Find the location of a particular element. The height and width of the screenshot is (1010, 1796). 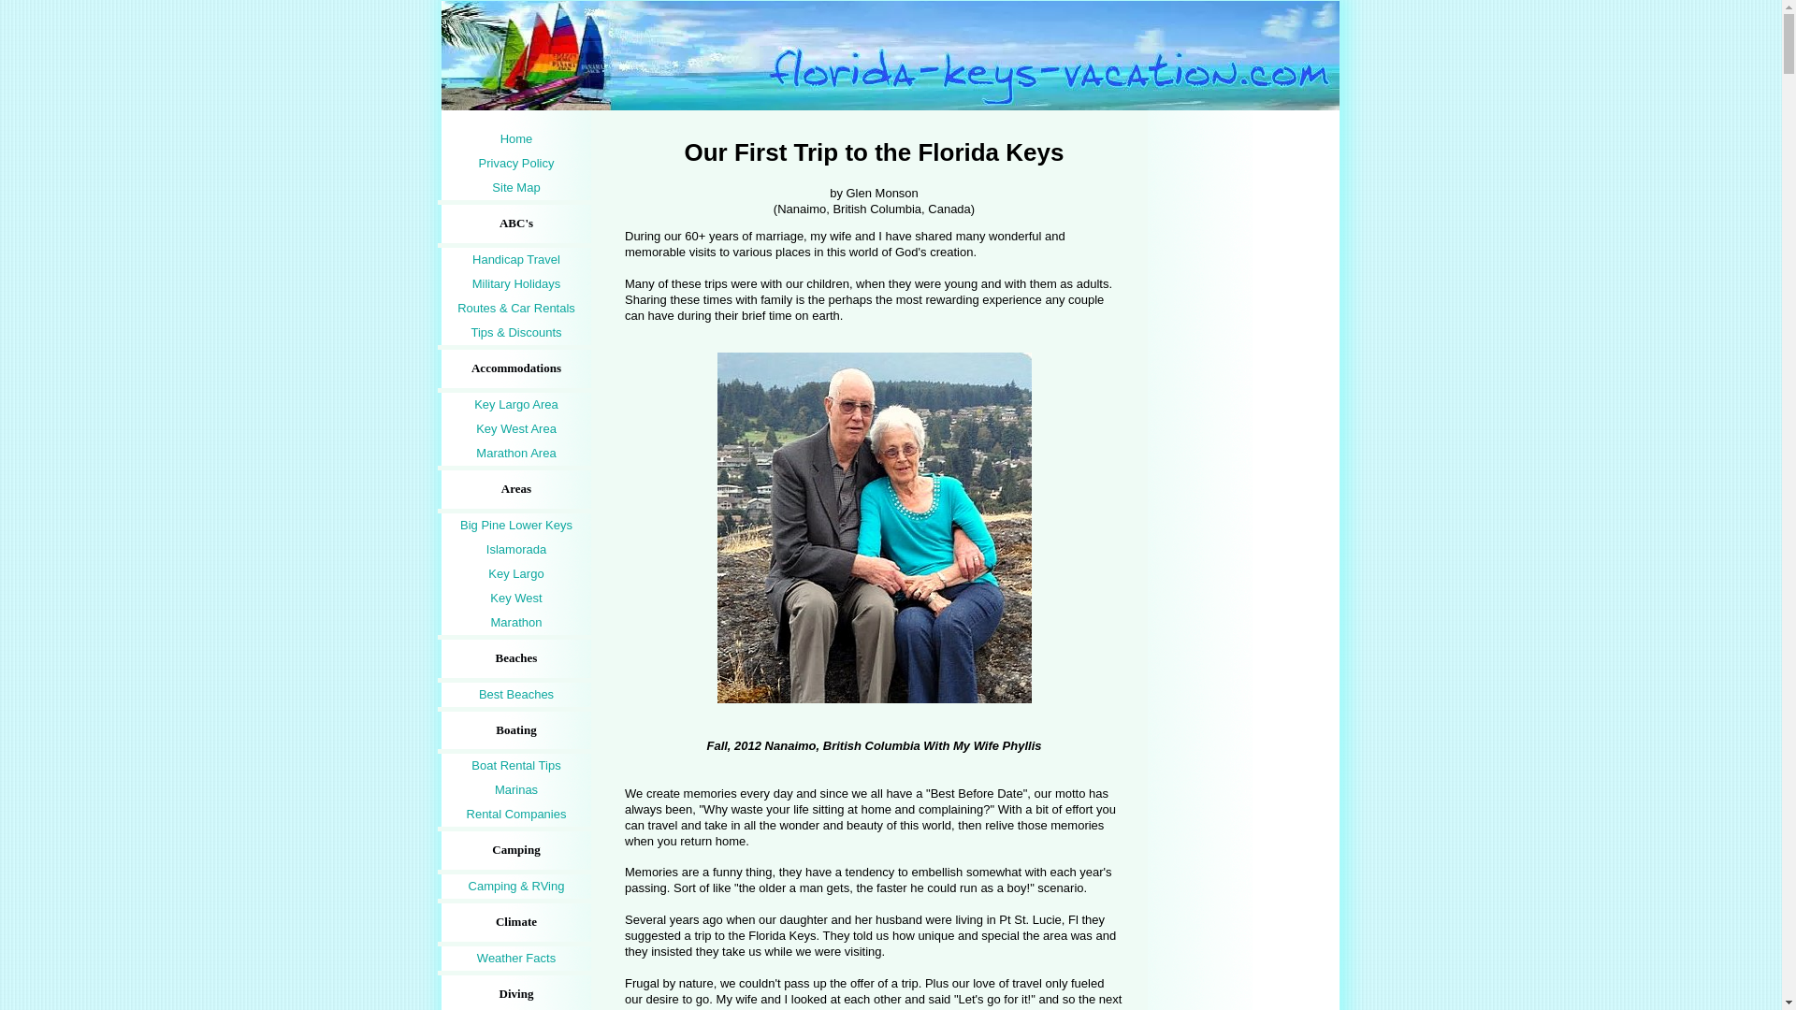

Marathon is located at coordinates (516, 623).